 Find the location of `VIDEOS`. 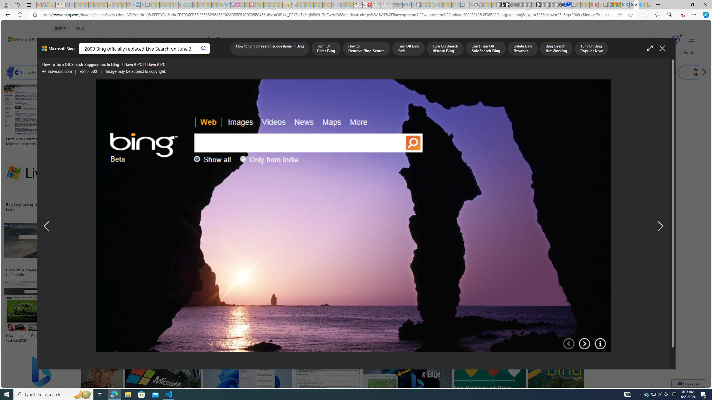

VIDEOS is located at coordinates (152, 54).